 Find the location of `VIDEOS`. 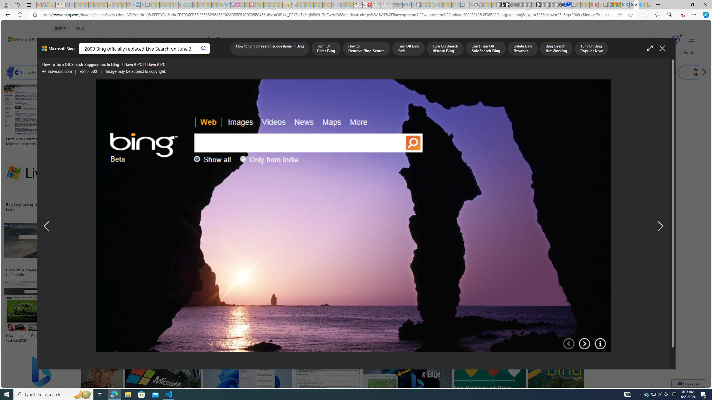

VIDEOS is located at coordinates (152, 54).